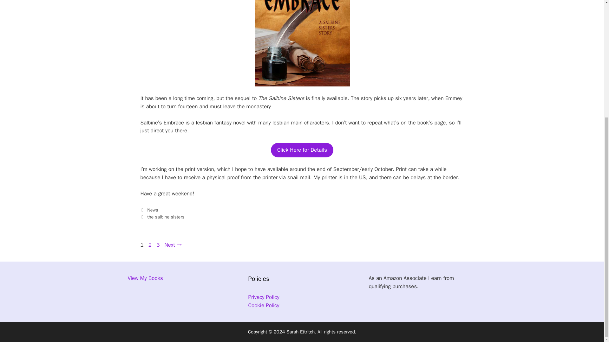 This screenshot has width=609, height=342. What do you see at coordinates (263, 297) in the screenshot?
I see `Cookie Policy` at bounding box center [263, 297].